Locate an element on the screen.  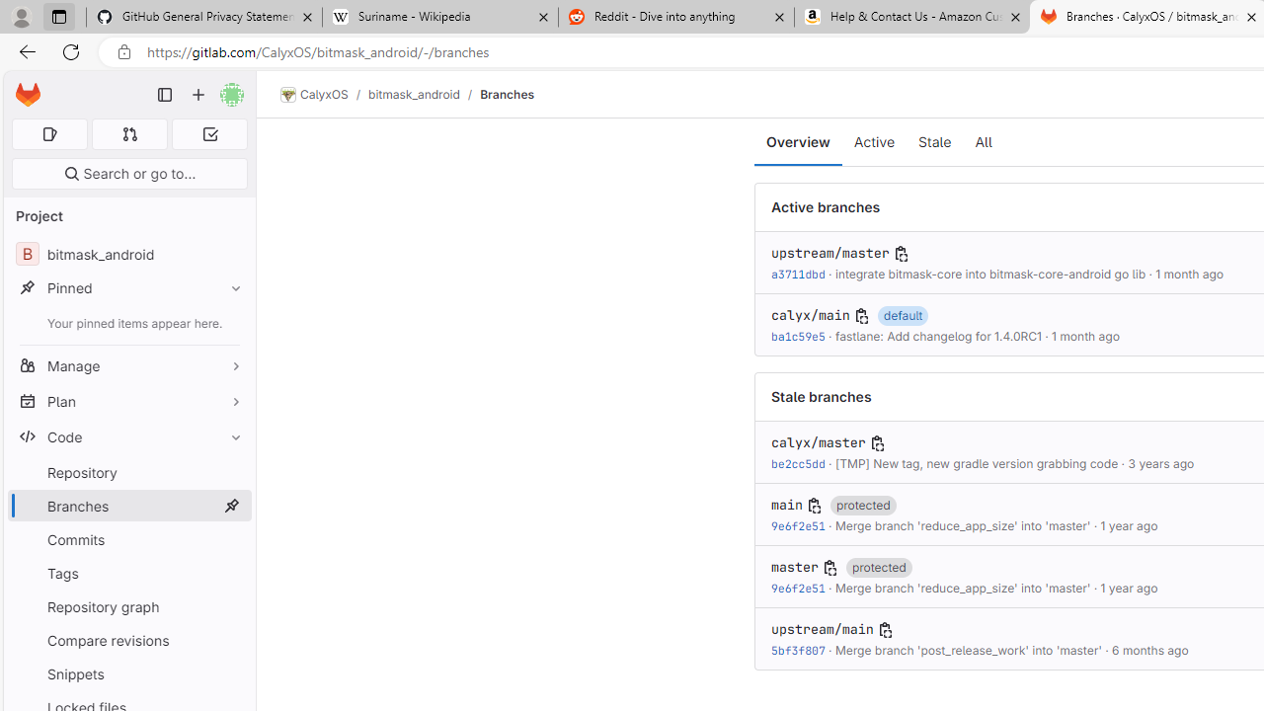
Tags is located at coordinates (128, 573).